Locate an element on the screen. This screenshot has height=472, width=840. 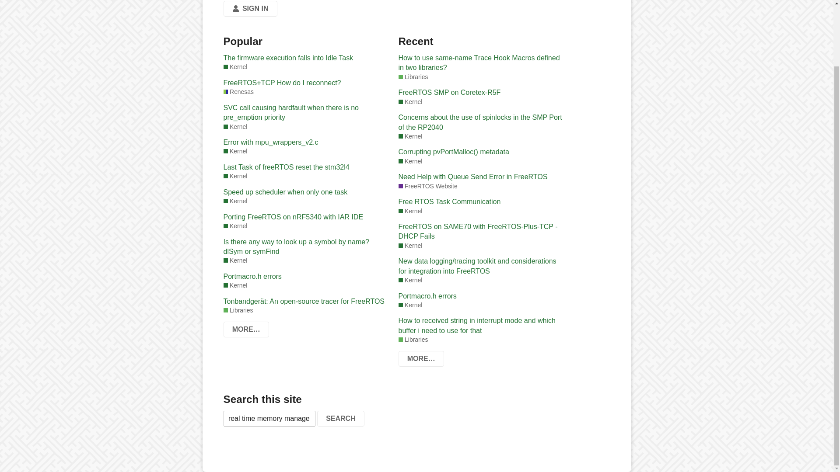
Renesas is located at coordinates (238, 92).